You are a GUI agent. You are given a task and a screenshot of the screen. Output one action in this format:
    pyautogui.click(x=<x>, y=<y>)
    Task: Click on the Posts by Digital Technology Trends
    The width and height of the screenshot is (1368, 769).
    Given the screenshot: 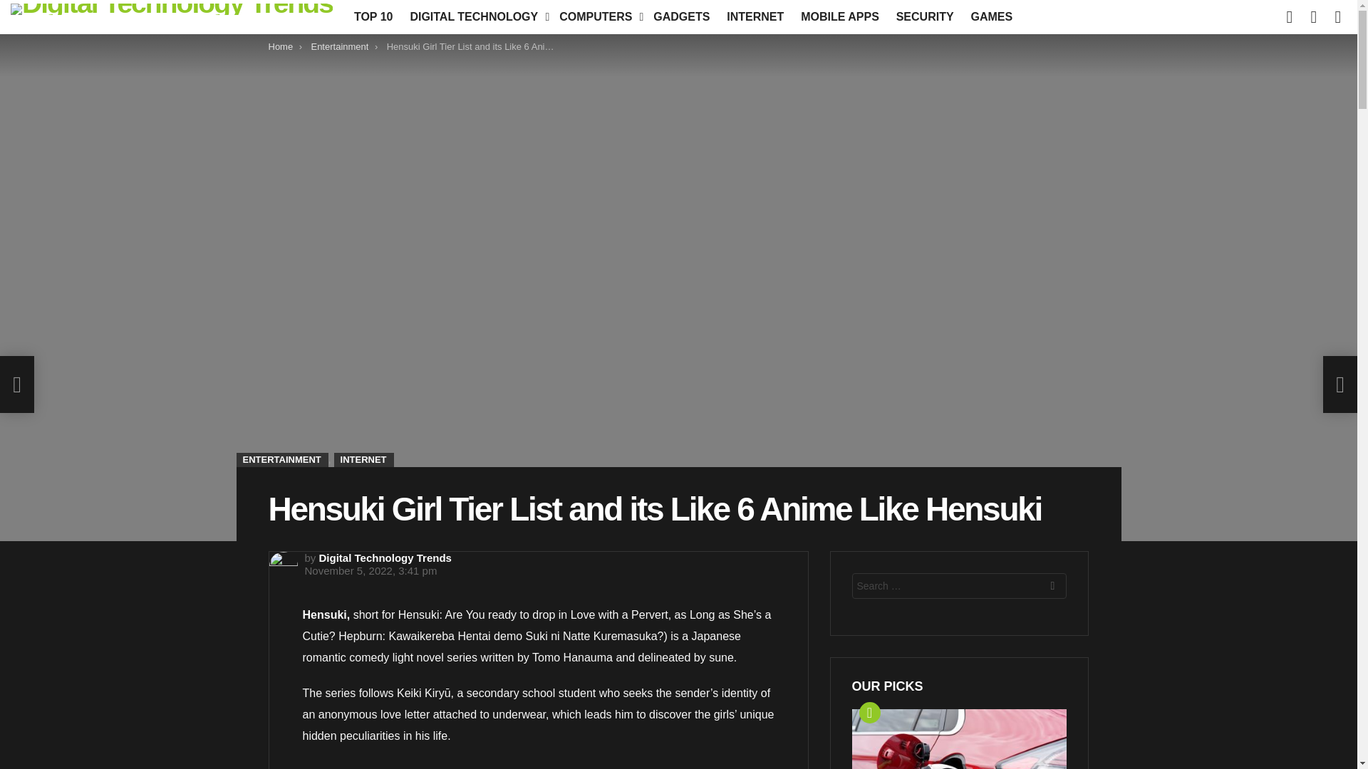 What is the action you would take?
    pyautogui.click(x=385, y=558)
    